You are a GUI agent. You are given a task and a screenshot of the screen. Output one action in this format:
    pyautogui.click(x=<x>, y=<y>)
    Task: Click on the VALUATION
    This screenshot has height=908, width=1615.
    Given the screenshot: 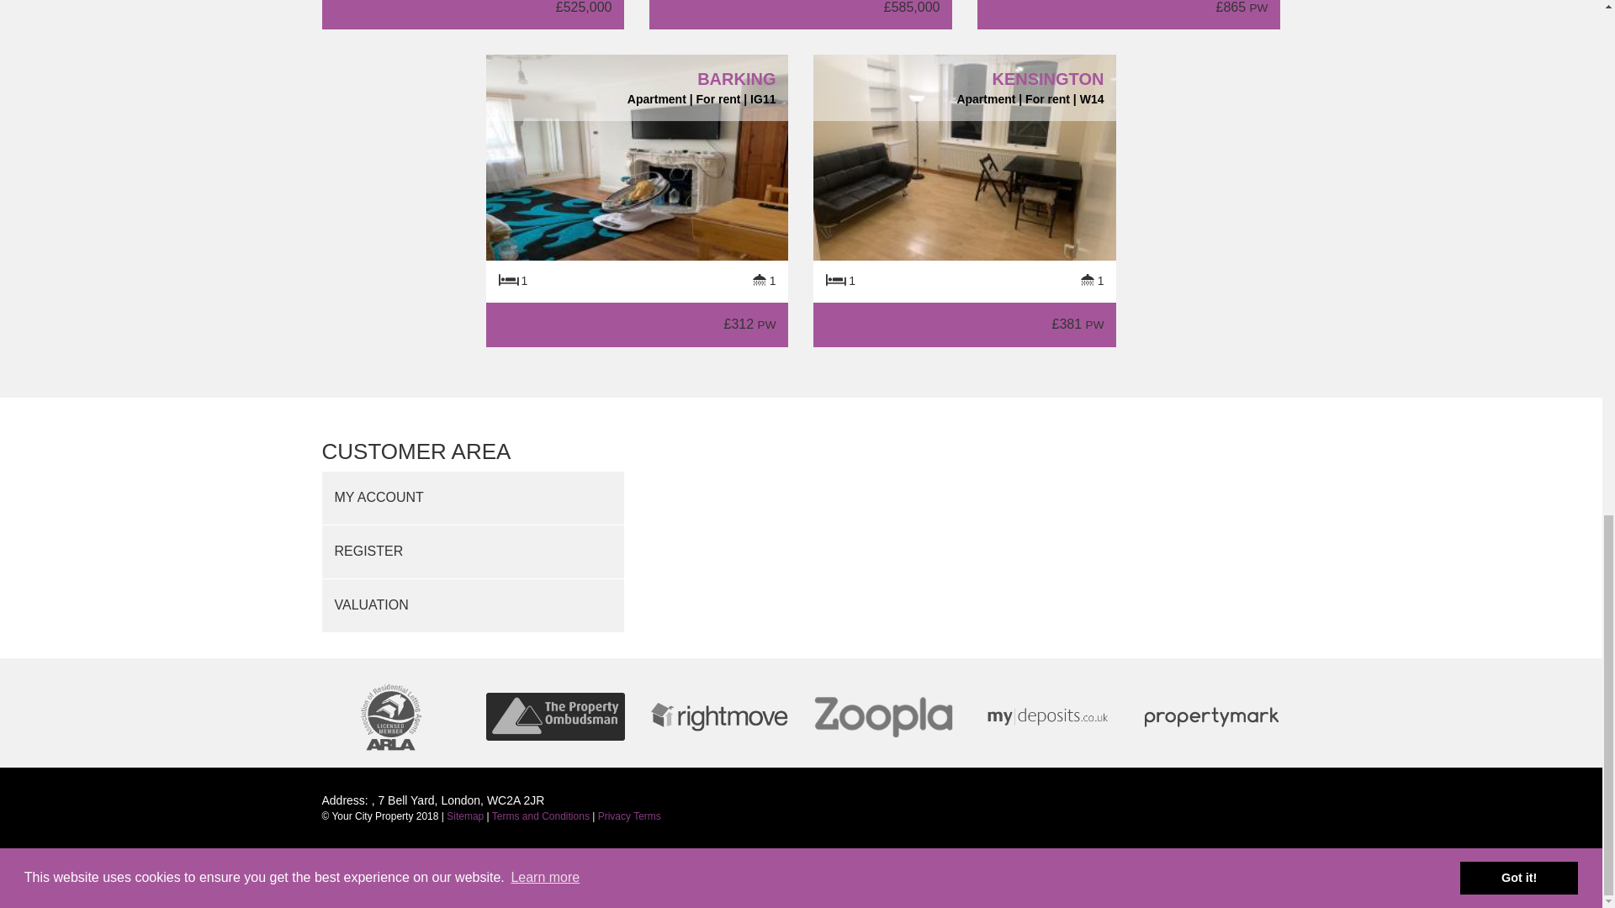 What is the action you would take?
    pyautogui.click(x=473, y=605)
    